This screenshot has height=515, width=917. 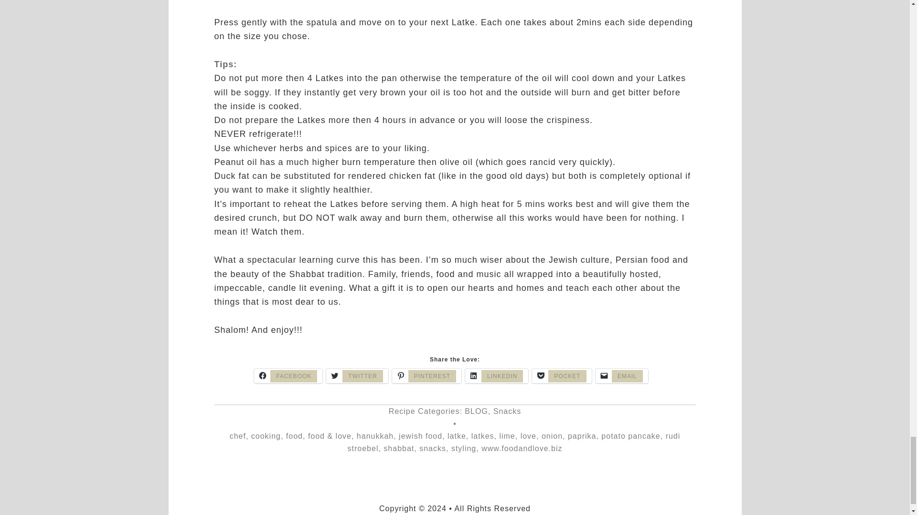 What do you see at coordinates (562, 376) in the screenshot?
I see `POCKET` at bounding box center [562, 376].